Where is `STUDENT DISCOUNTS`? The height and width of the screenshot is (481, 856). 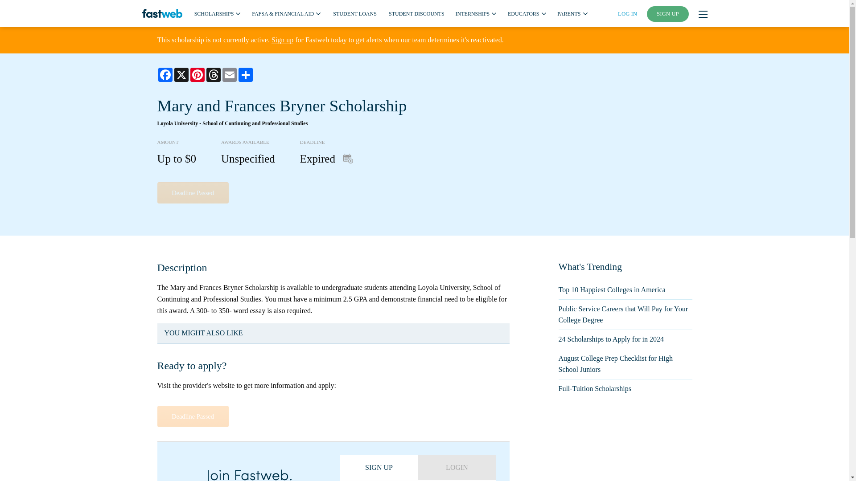 STUDENT DISCOUNTS is located at coordinates (416, 13).